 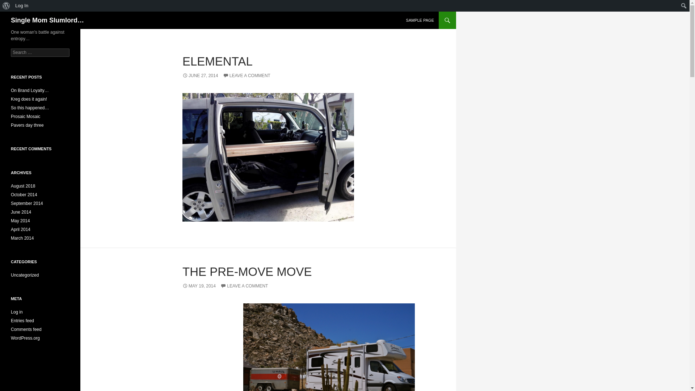 I want to click on ELEMENTAL, so click(x=217, y=61).